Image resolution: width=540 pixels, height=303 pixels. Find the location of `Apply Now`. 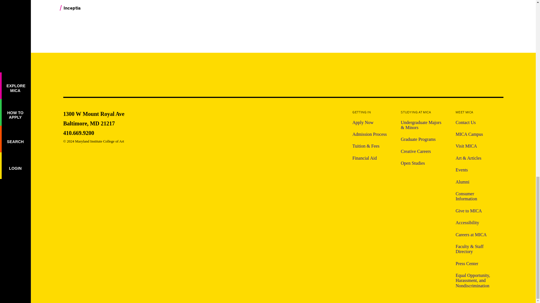

Apply Now is located at coordinates (100, 9).